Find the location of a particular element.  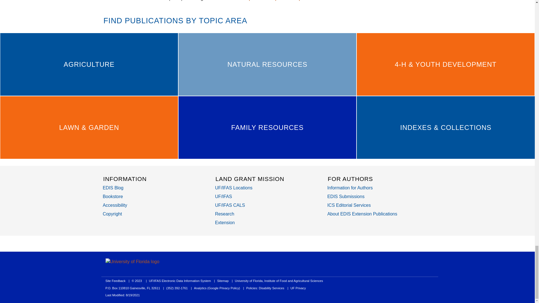

Research is located at coordinates (225, 214).